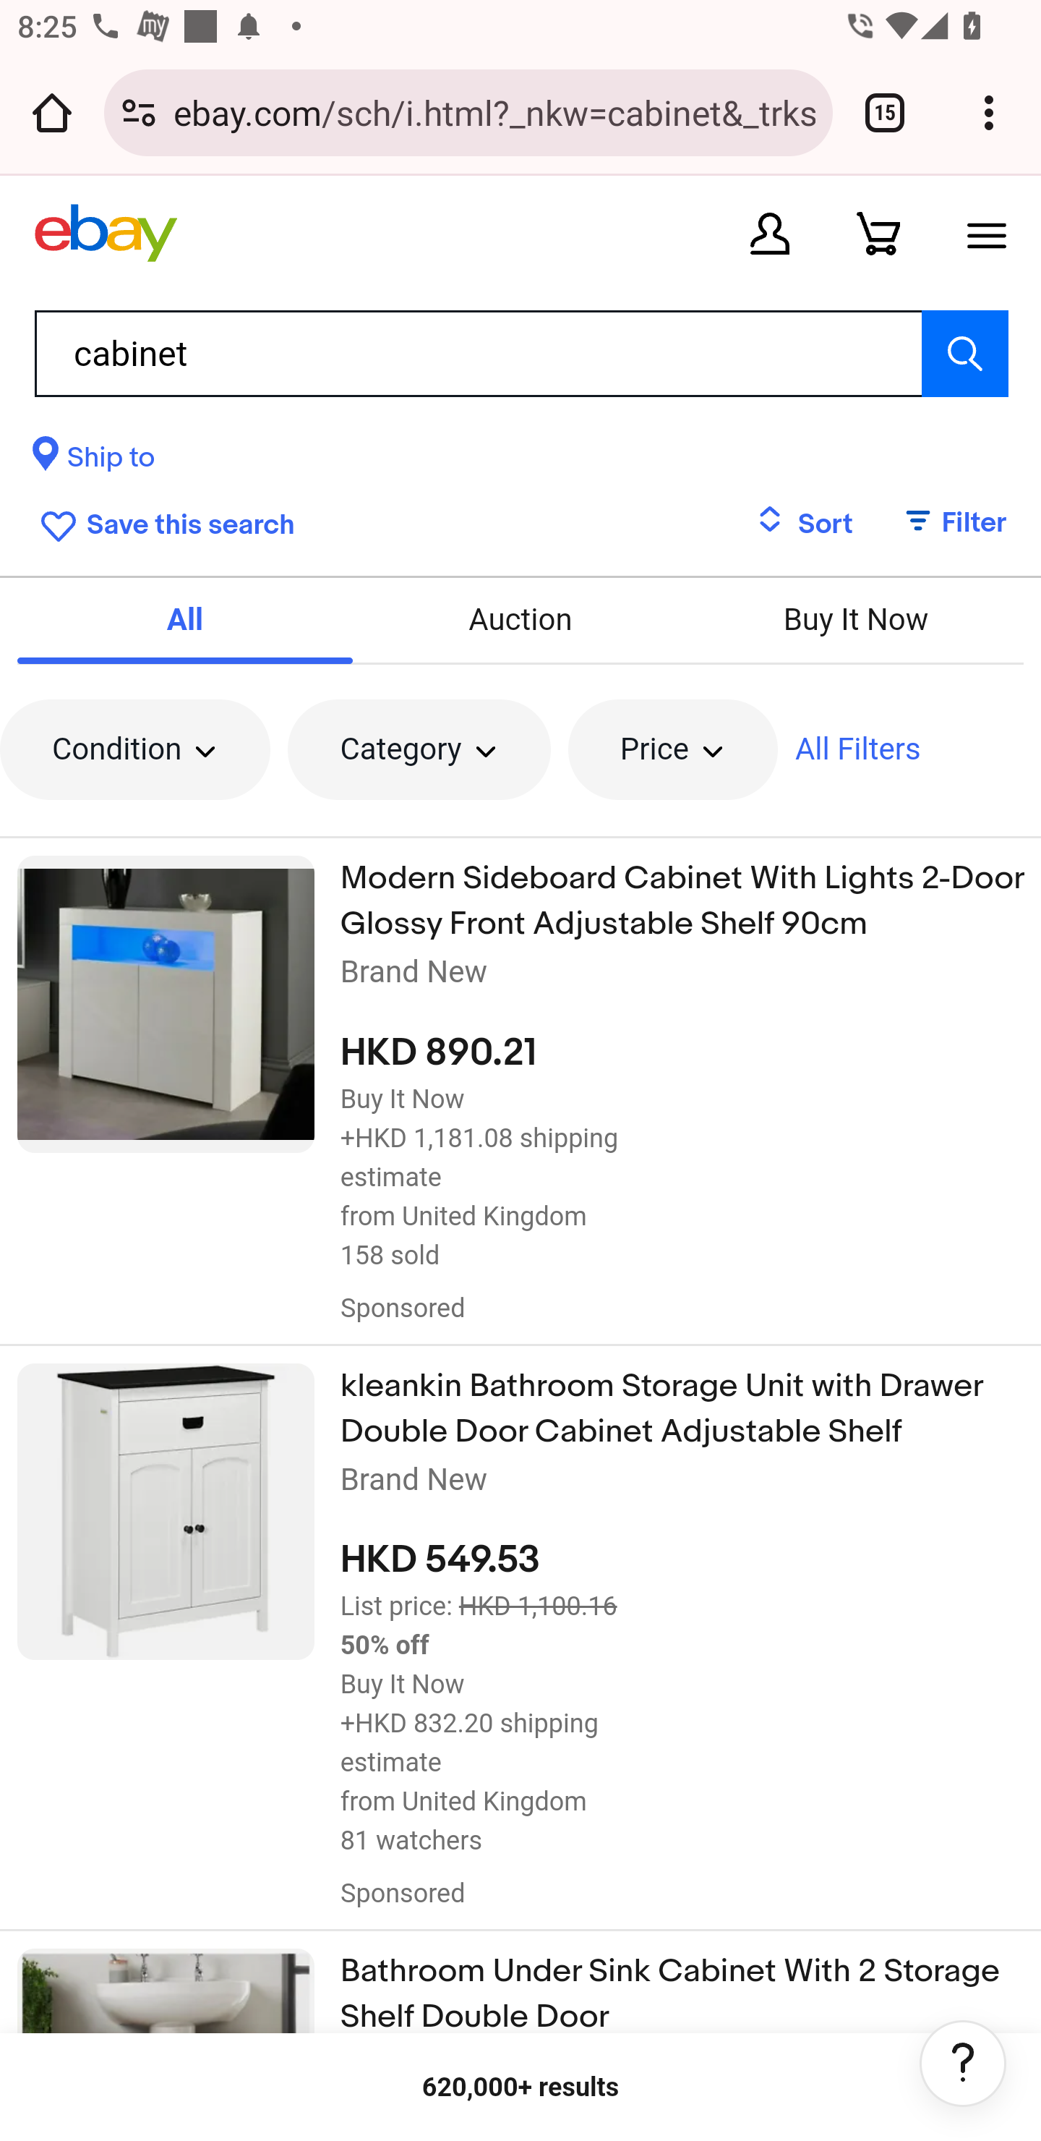 This screenshot has width=1041, height=2141. Describe the element at coordinates (964, 353) in the screenshot. I see `Search` at that location.